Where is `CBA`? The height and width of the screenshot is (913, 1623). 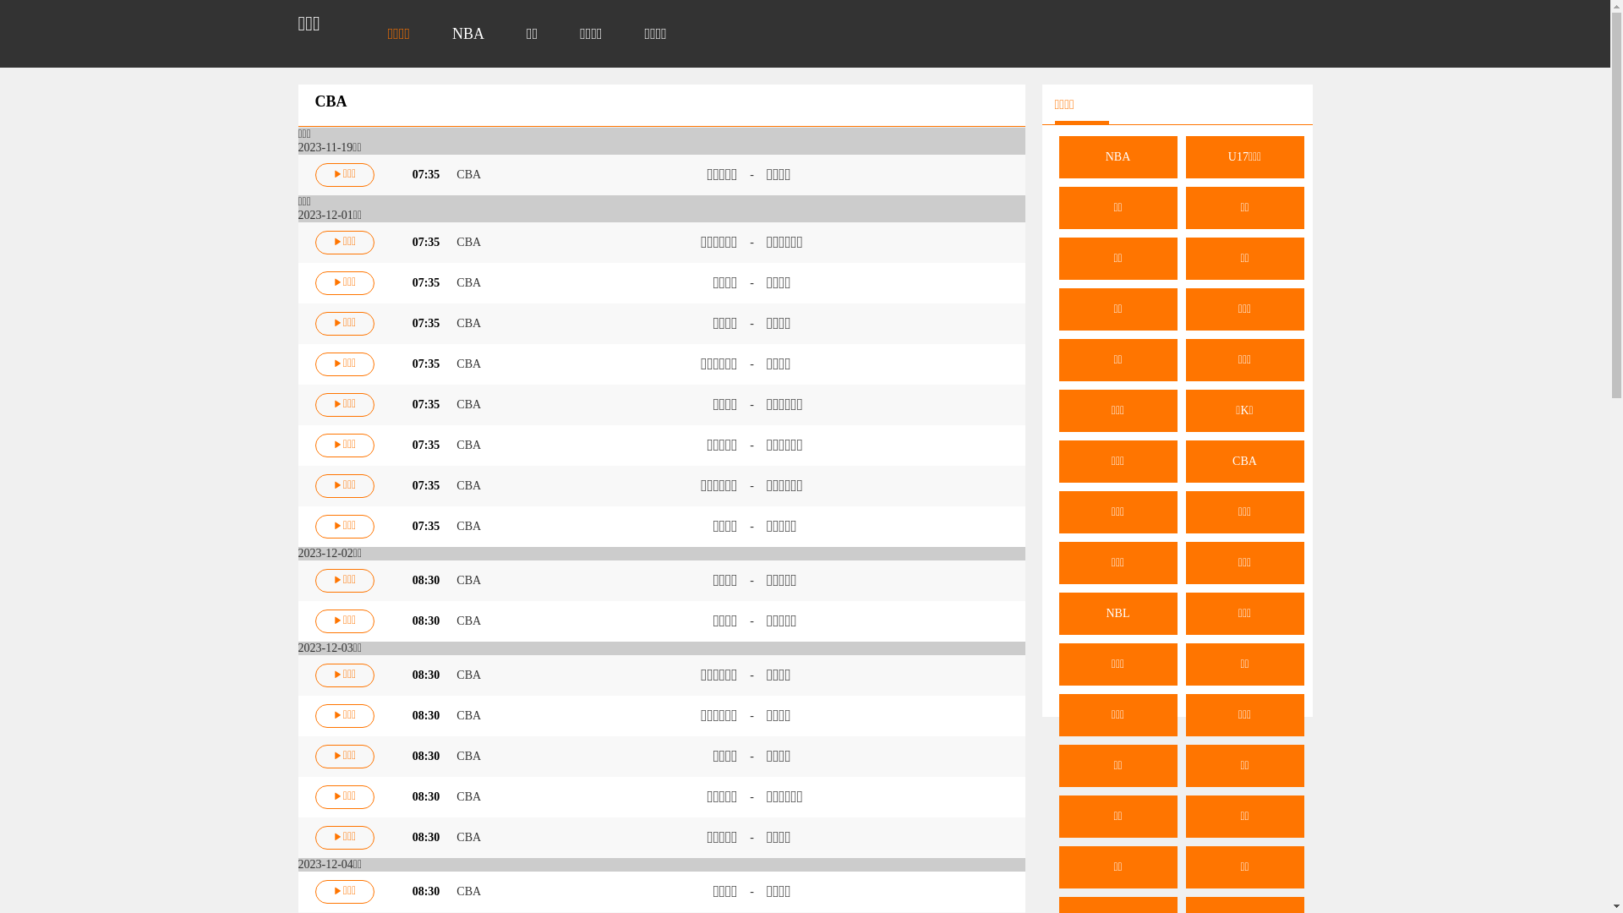 CBA is located at coordinates (468, 323).